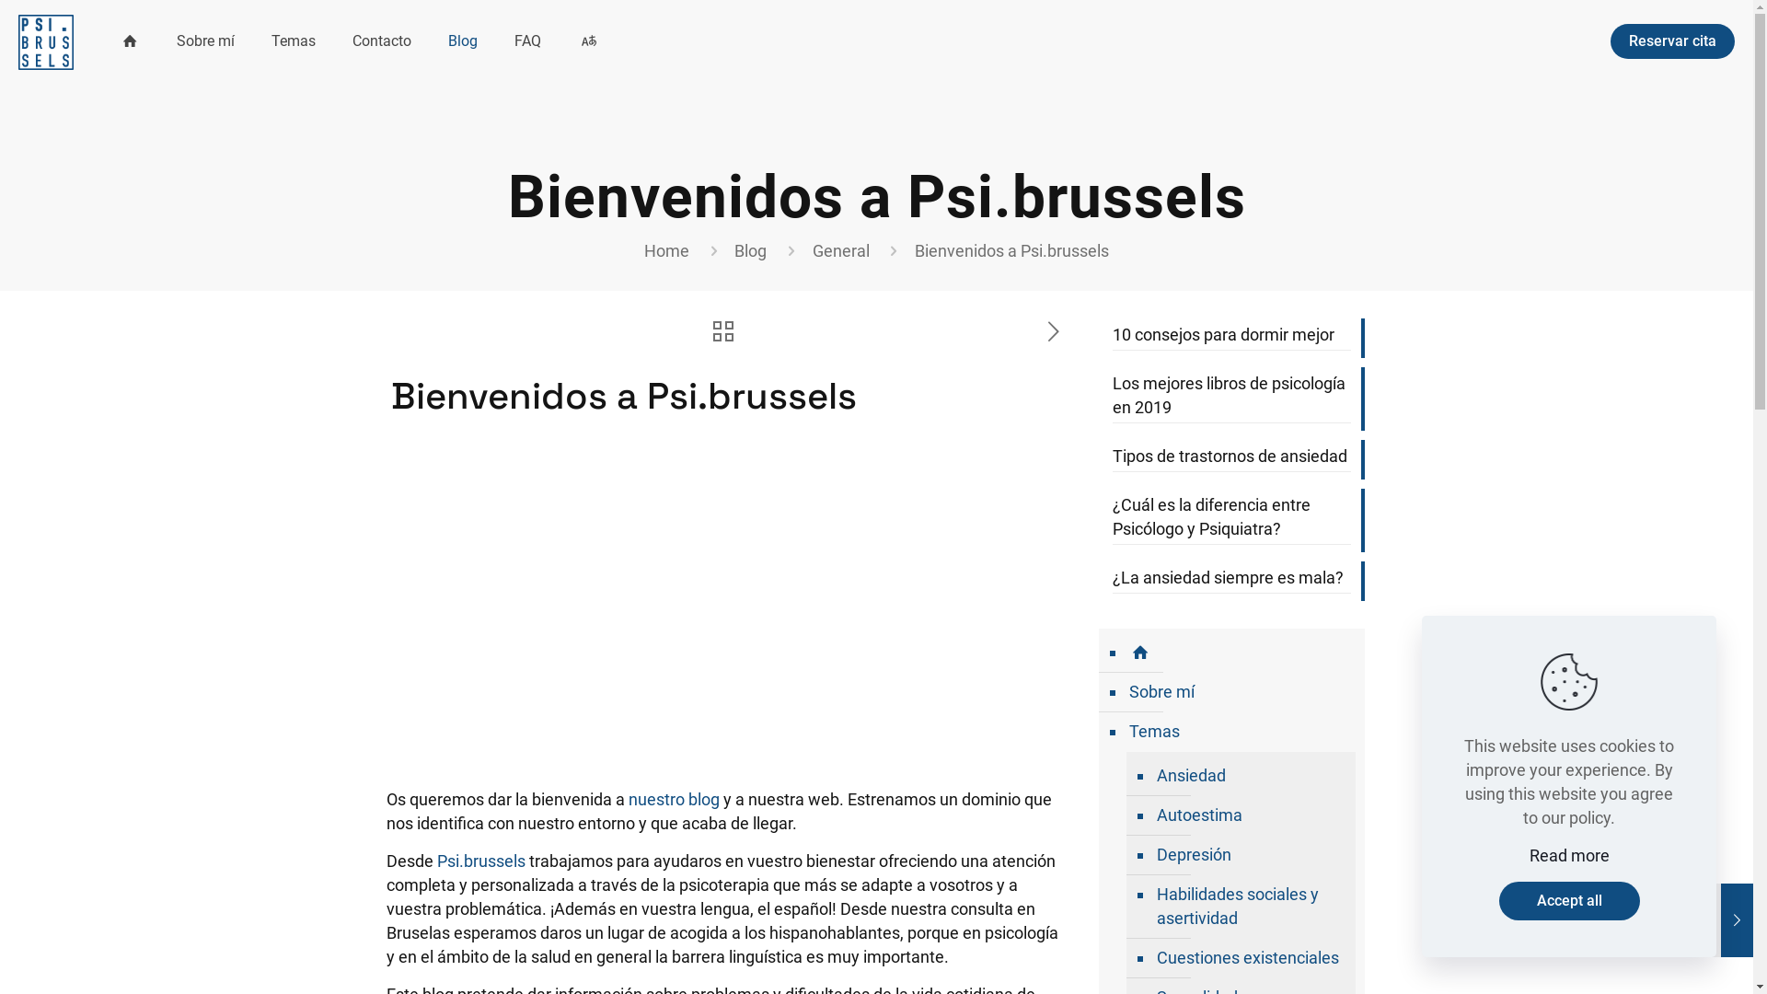 The image size is (1767, 994). I want to click on Temas, so click(294, 41).